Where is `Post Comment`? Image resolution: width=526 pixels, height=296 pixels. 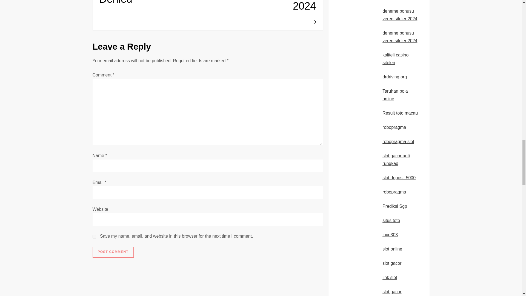
Post Comment is located at coordinates (113, 252).